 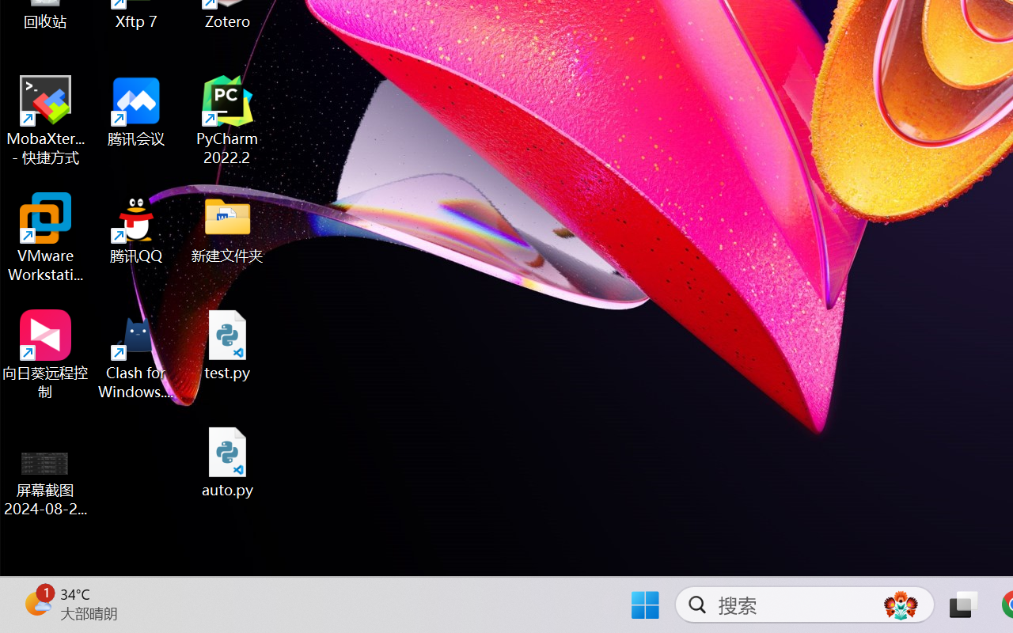 What do you see at coordinates (46, 237) in the screenshot?
I see `VMware Workstation Pro` at bounding box center [46, 237].